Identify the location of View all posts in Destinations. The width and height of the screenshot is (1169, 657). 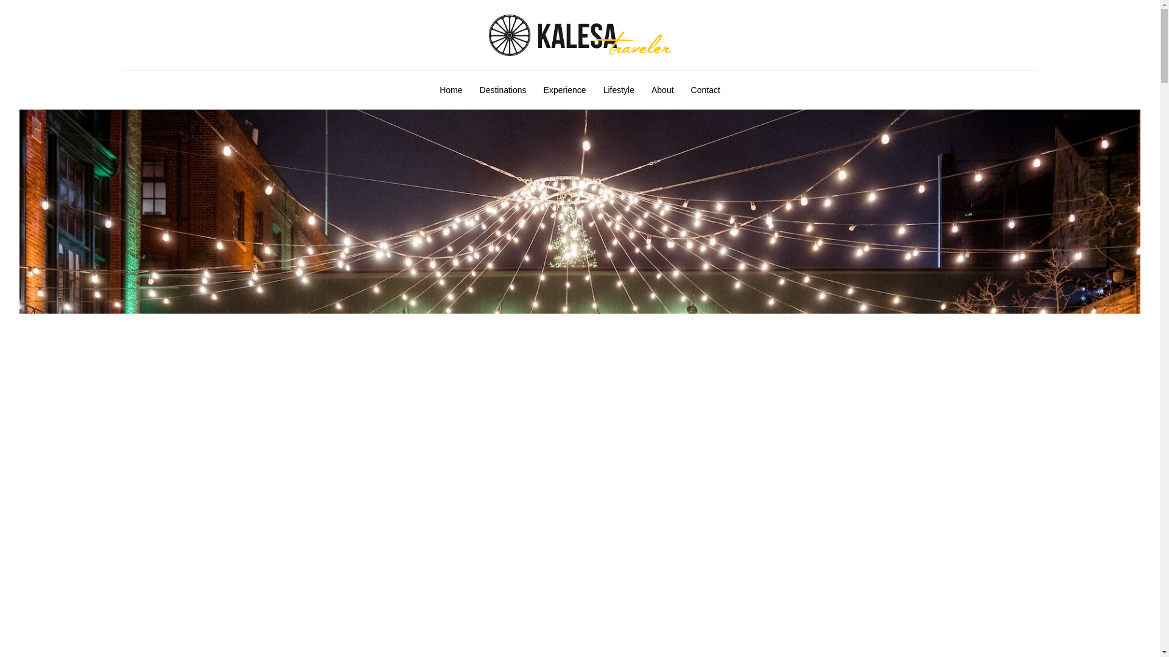
(270, 655).